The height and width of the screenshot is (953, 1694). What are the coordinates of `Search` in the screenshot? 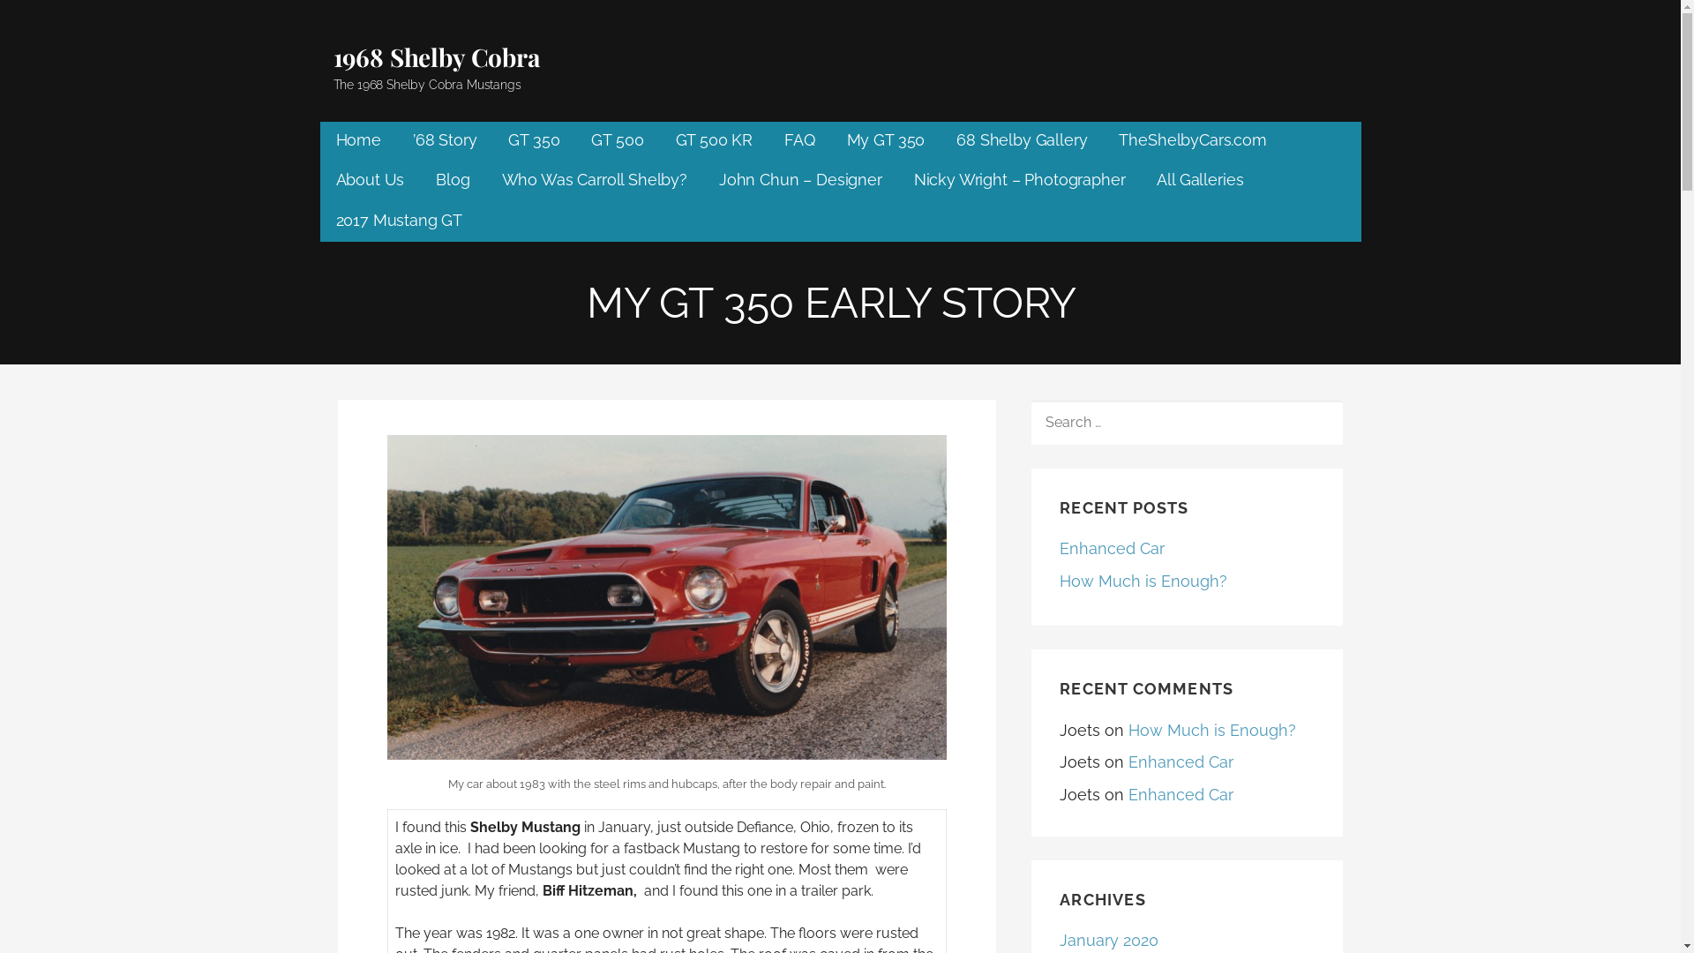 It's located at (54, 19).